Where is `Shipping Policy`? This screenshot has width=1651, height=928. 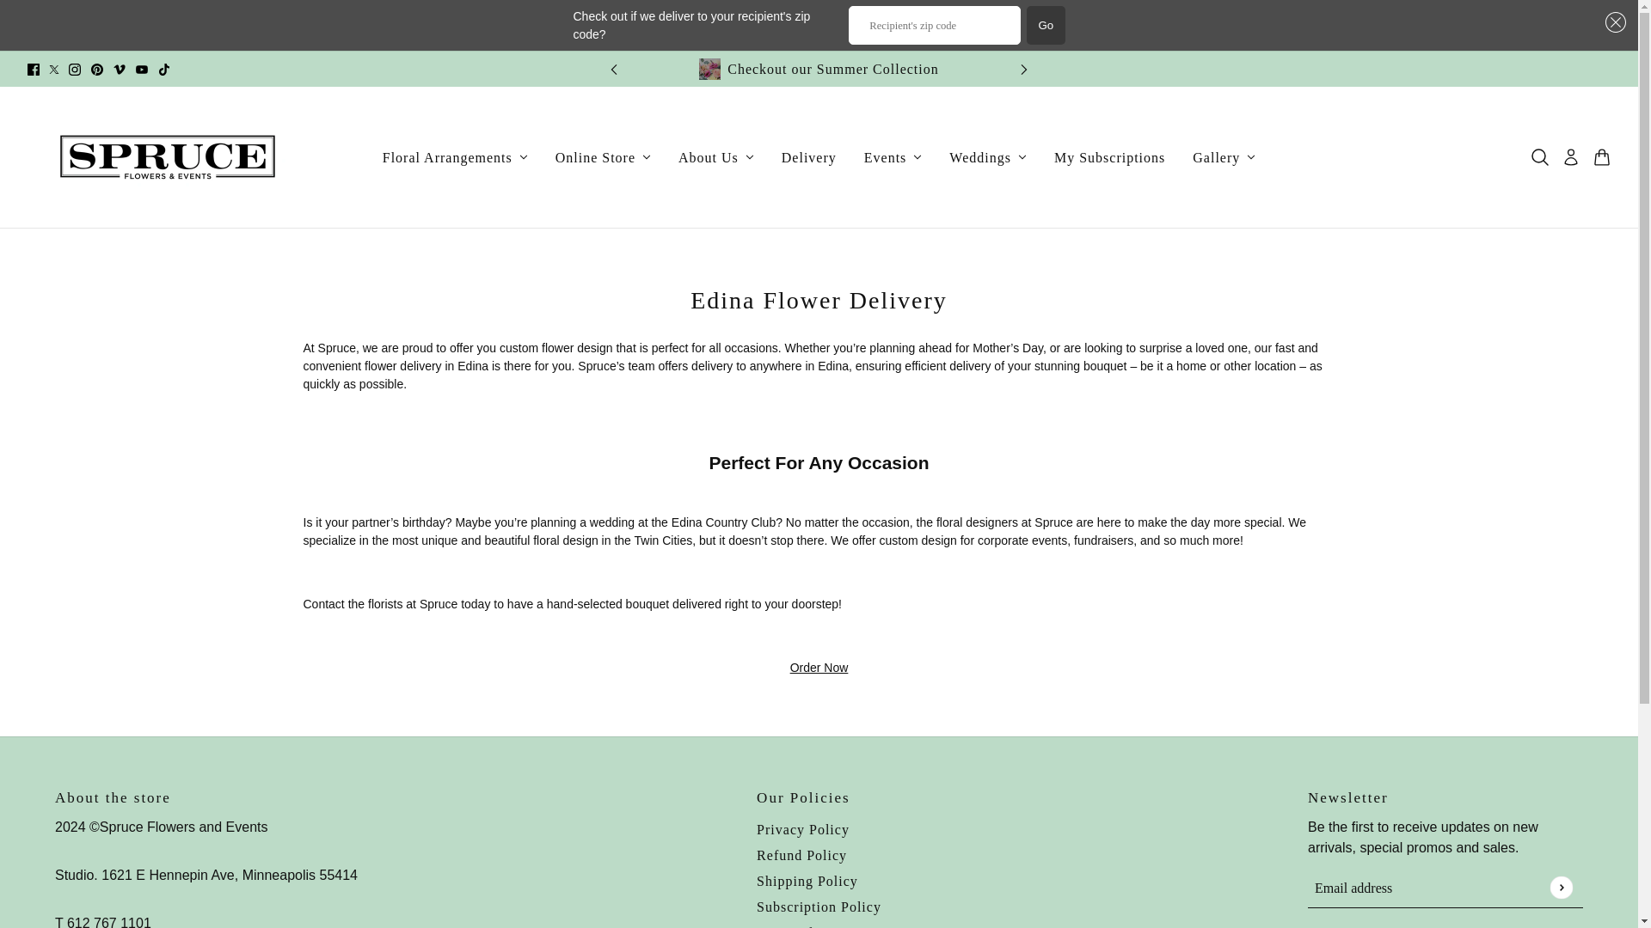
Shipping Policy is located at coordinates (807, 881).